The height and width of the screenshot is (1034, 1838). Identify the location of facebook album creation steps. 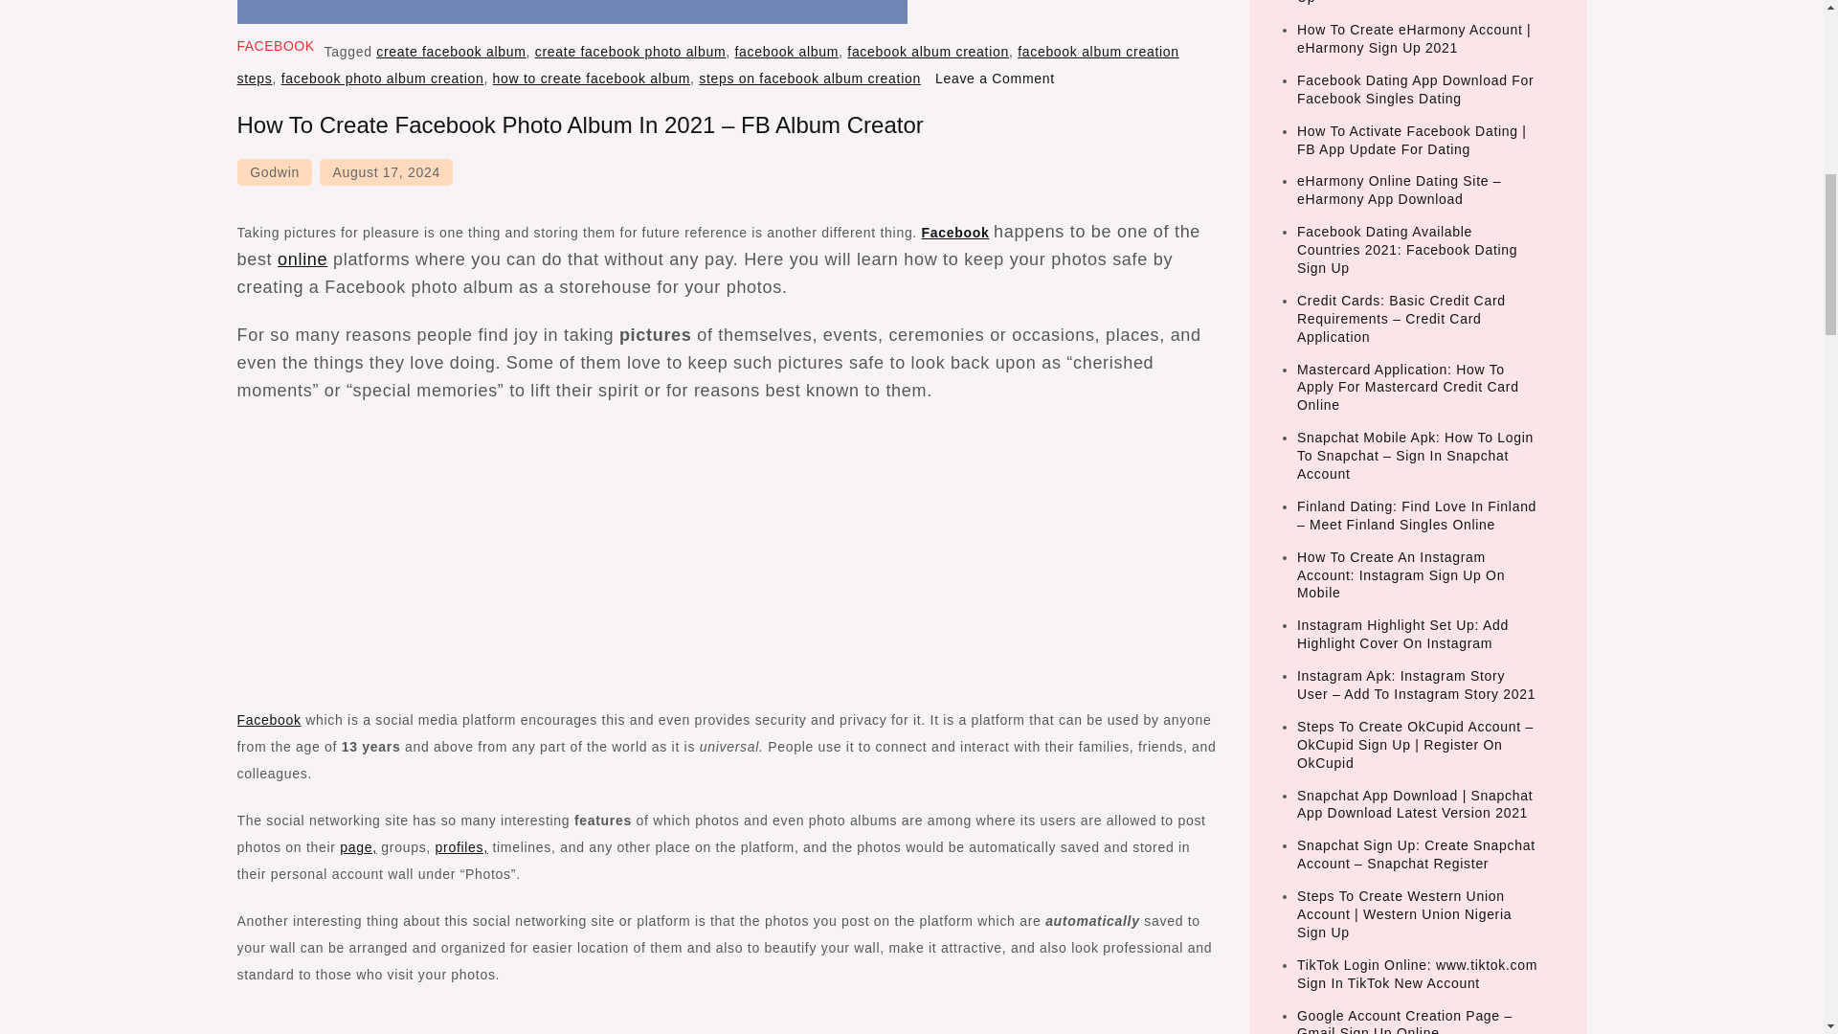
(708, 65).